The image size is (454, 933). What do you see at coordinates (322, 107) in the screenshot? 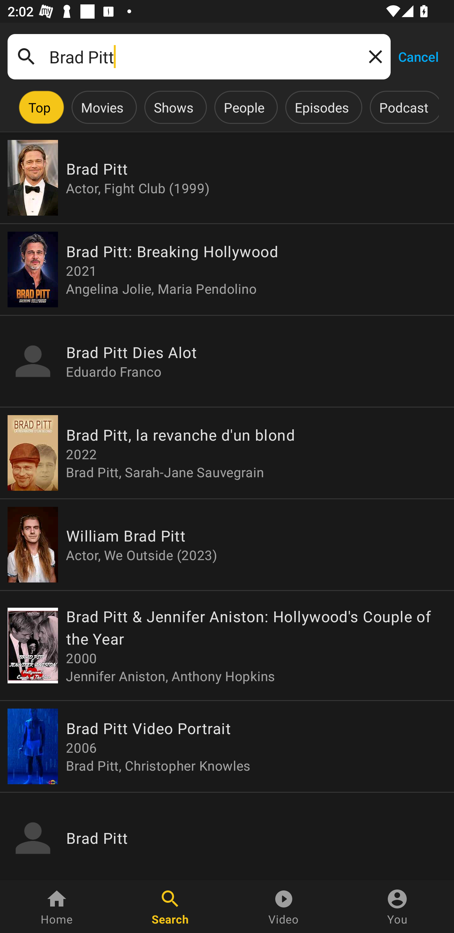
I see `Episodes` at bounding box center [322, 107].